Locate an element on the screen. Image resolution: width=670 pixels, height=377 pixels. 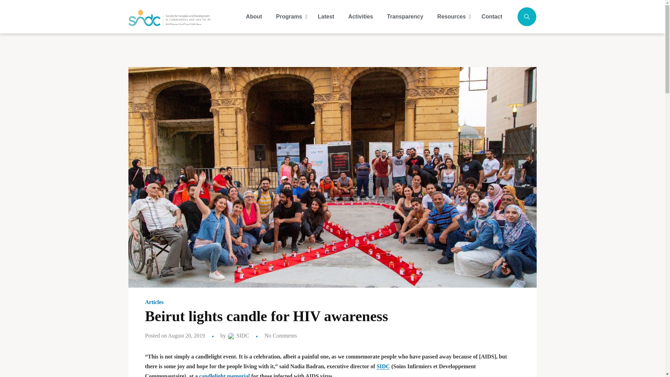
Activities is located at coordinates (360, 17).